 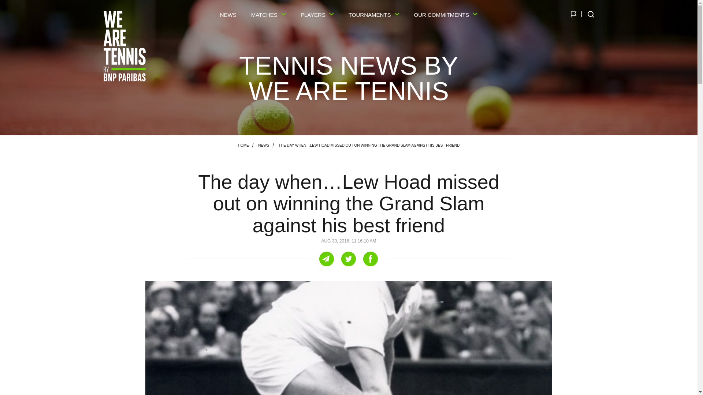 What do you see at coordinates (317, 16) in the screenshot?
I see `PLAYERS` at bounding box center [317, 16].